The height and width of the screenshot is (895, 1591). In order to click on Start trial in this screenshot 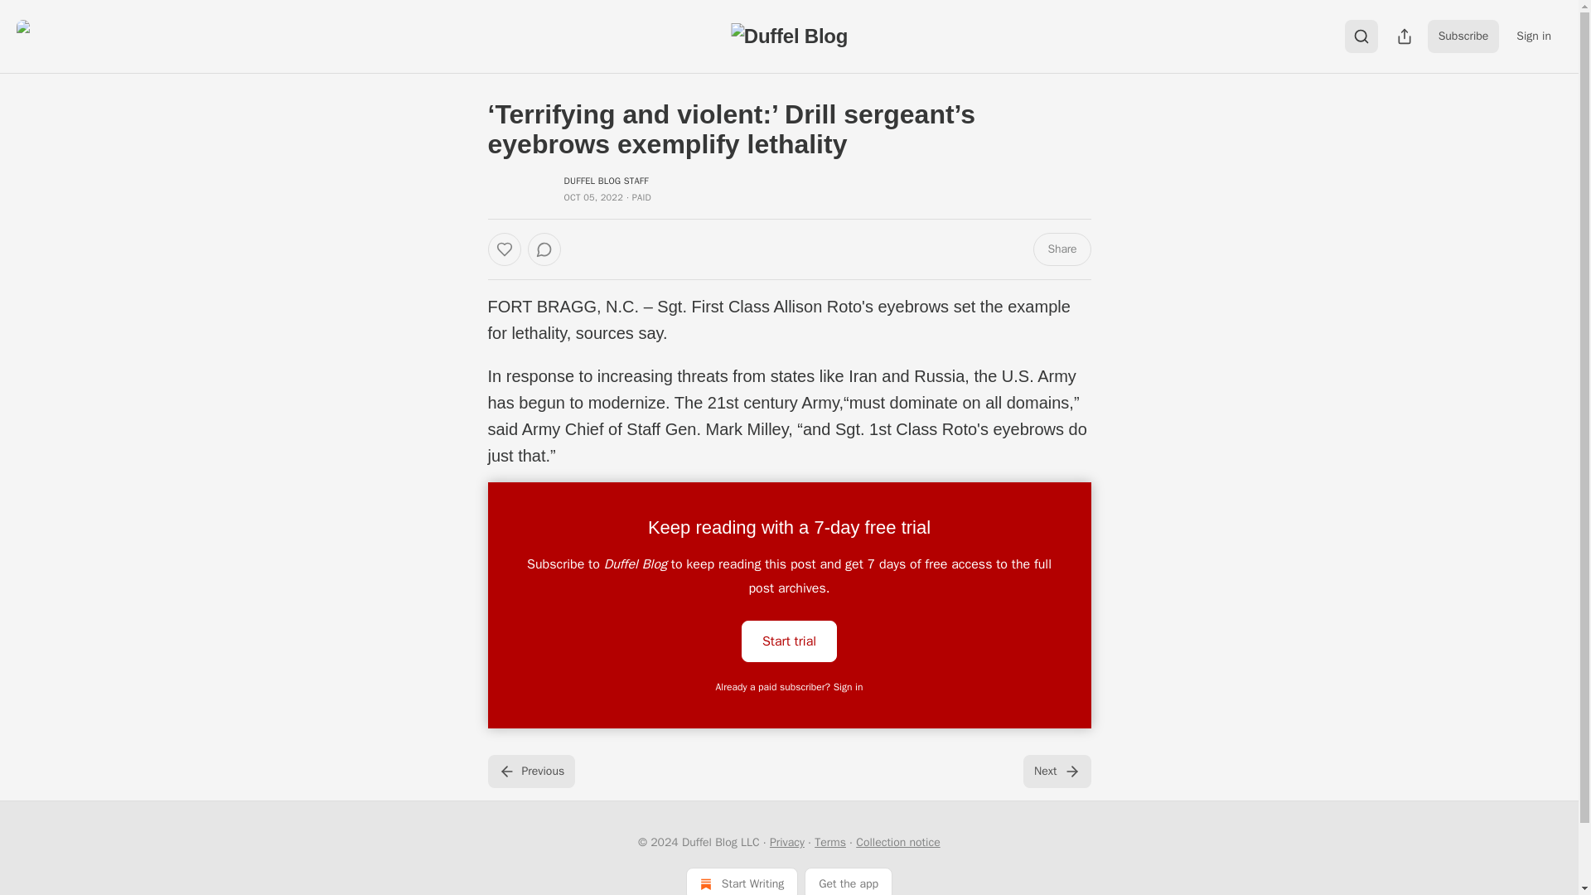, I will do `click(789, 641)`.